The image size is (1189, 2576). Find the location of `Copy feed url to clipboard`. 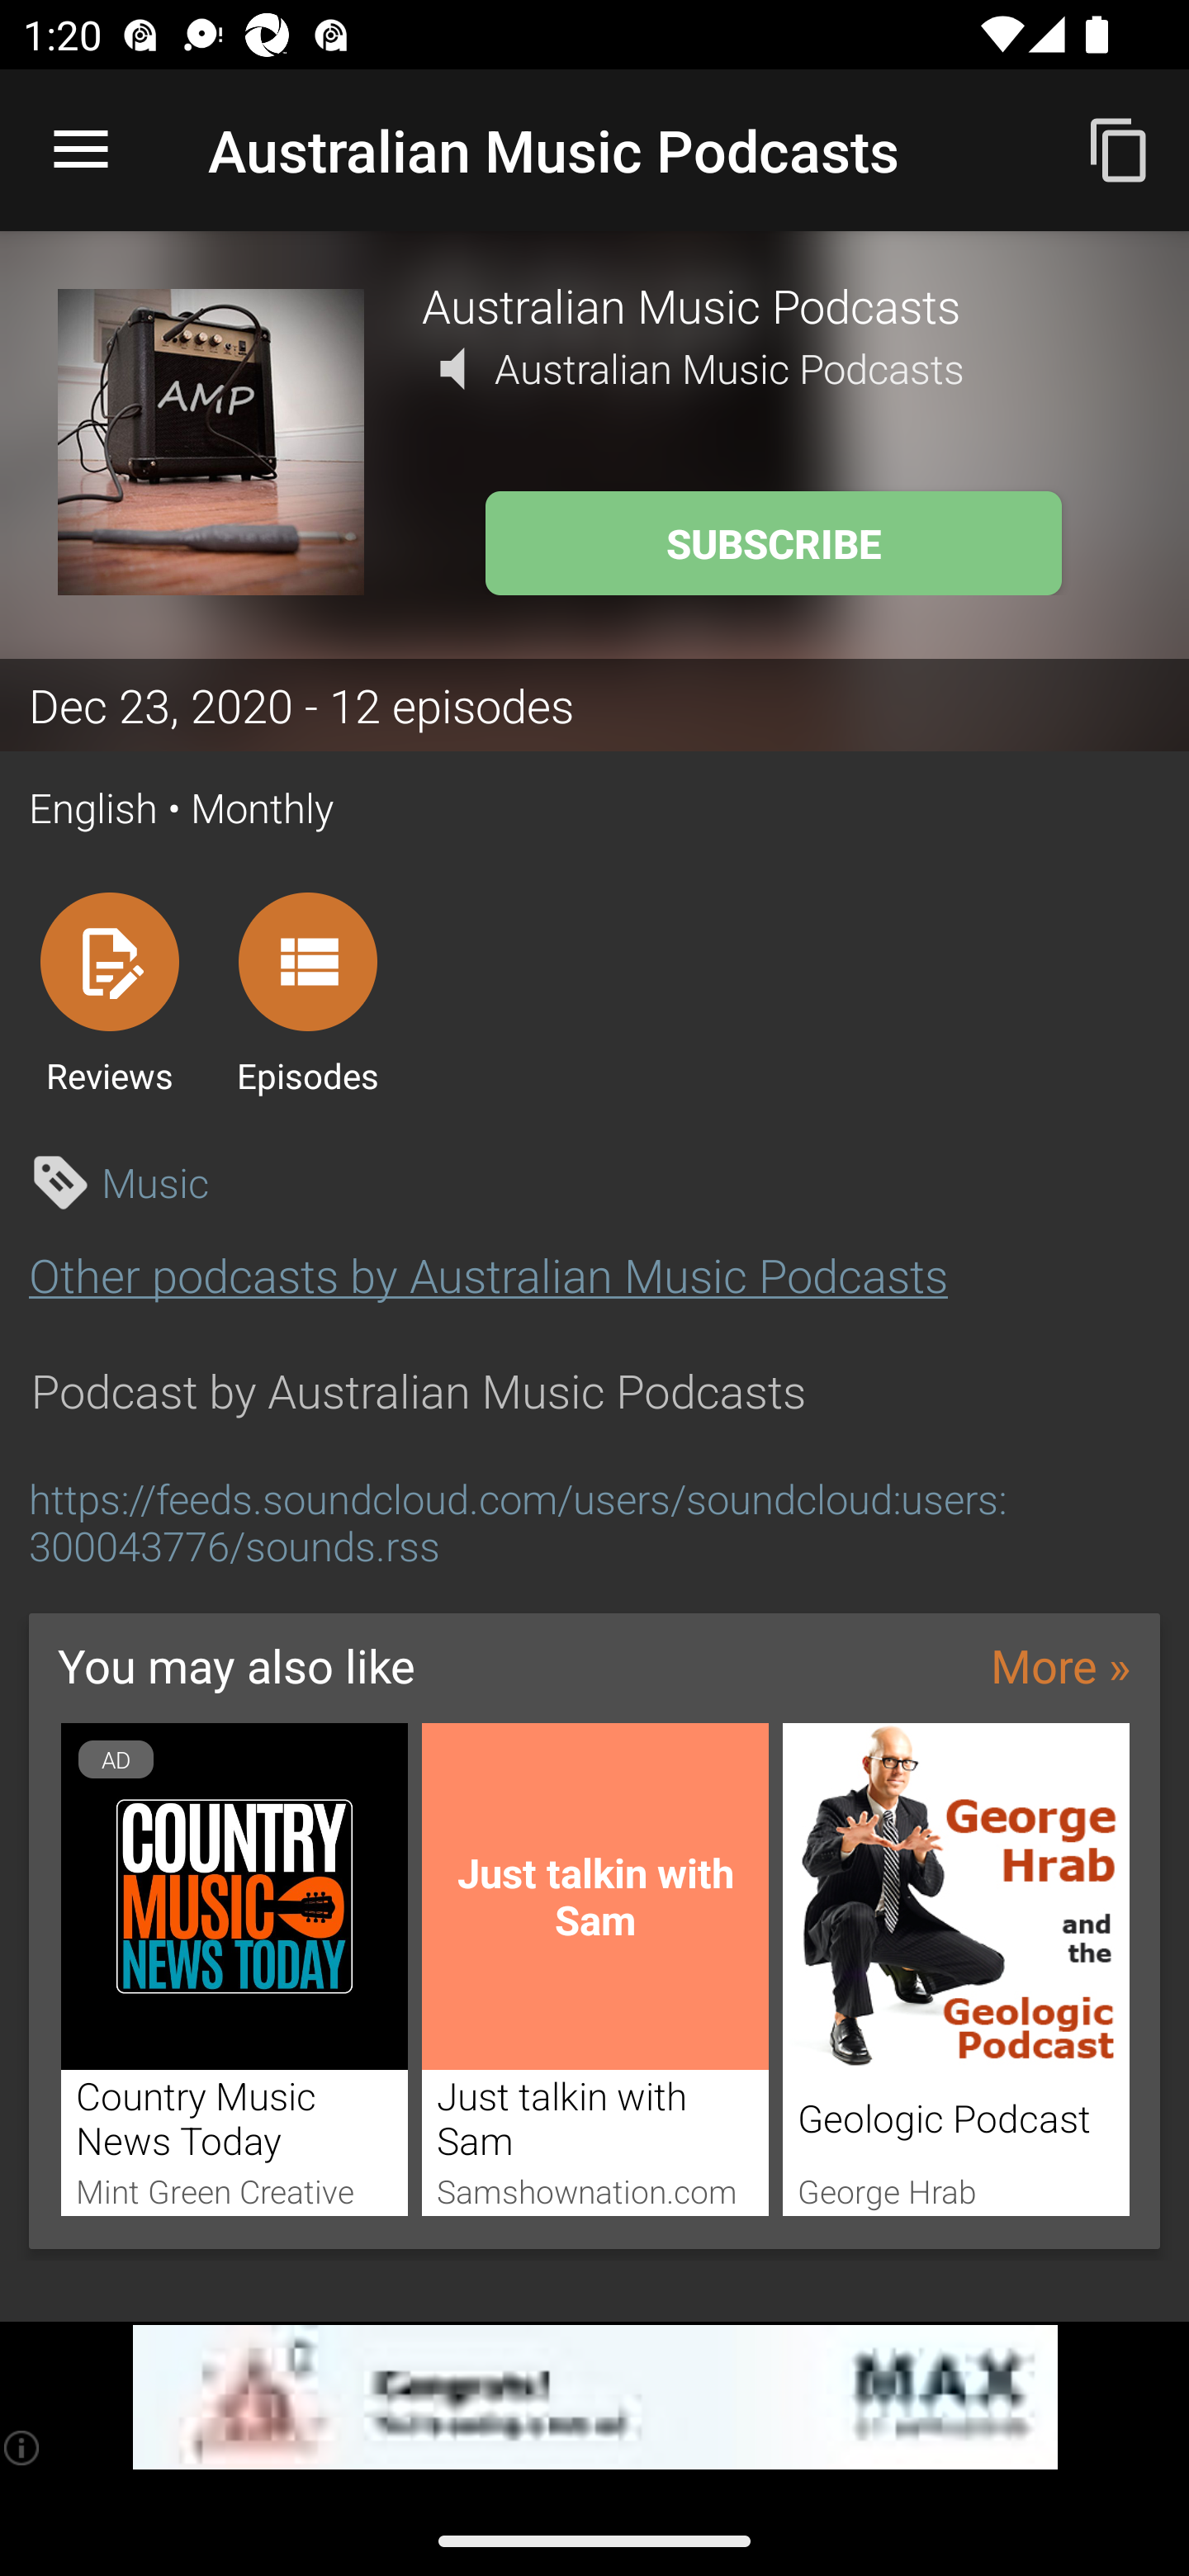

Copy feed url to clipboard is located at coordinates (1120, 149).